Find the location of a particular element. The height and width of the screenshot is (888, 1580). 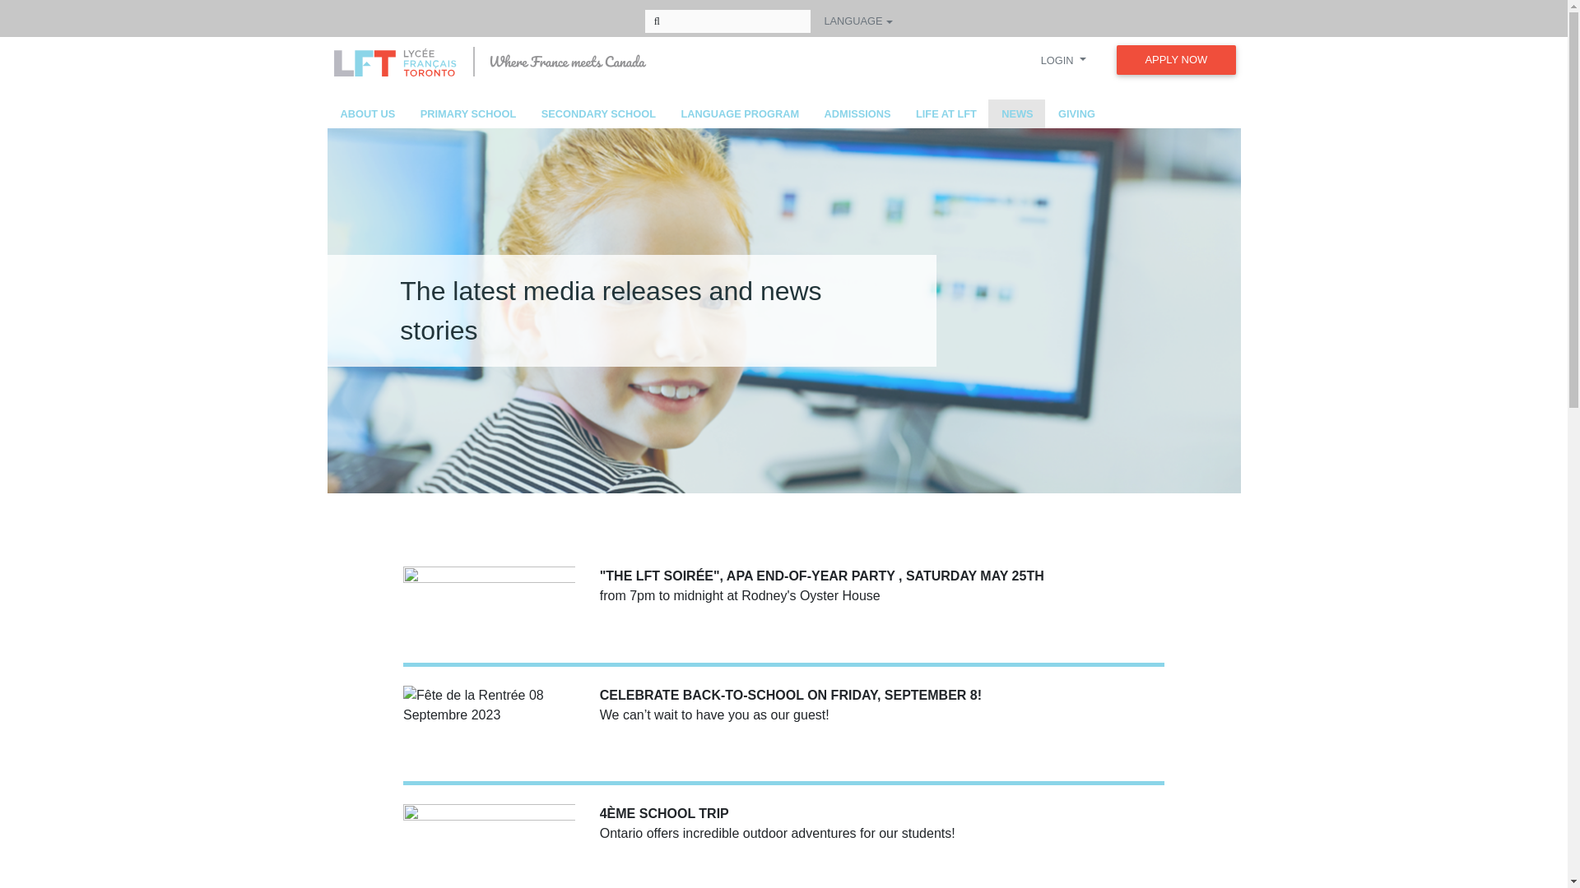

LIFE AT LFT is located at coordinates (945, 113).